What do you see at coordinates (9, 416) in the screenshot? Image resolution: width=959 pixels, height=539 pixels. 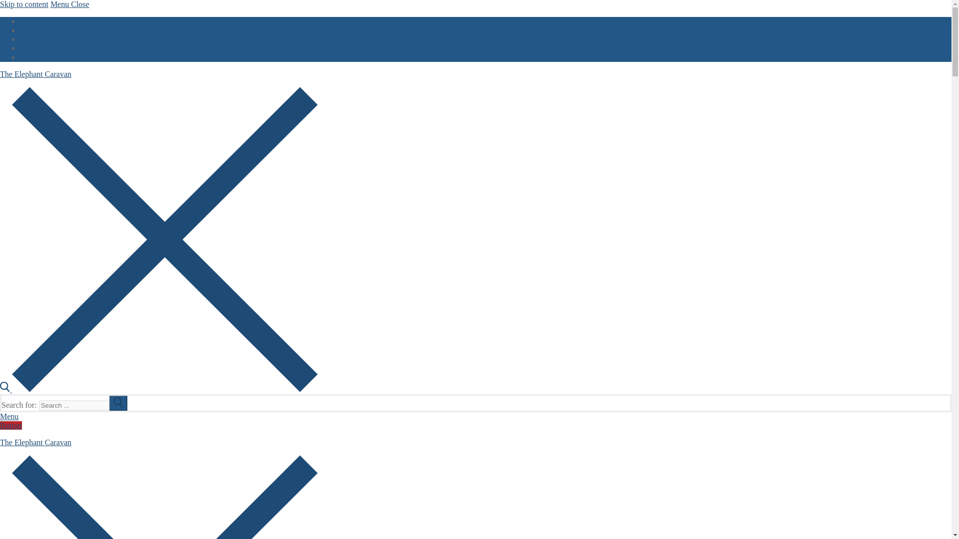 I see `Menu` at bounding box center [9, 416].